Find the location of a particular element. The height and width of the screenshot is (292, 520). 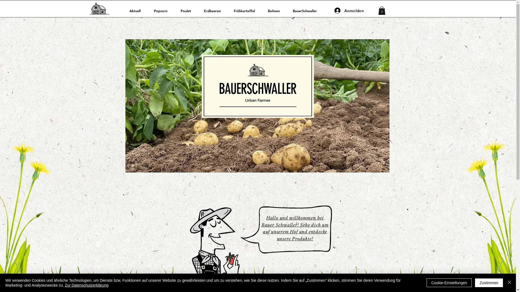

Anmelden is located at coordinates (341, 11).